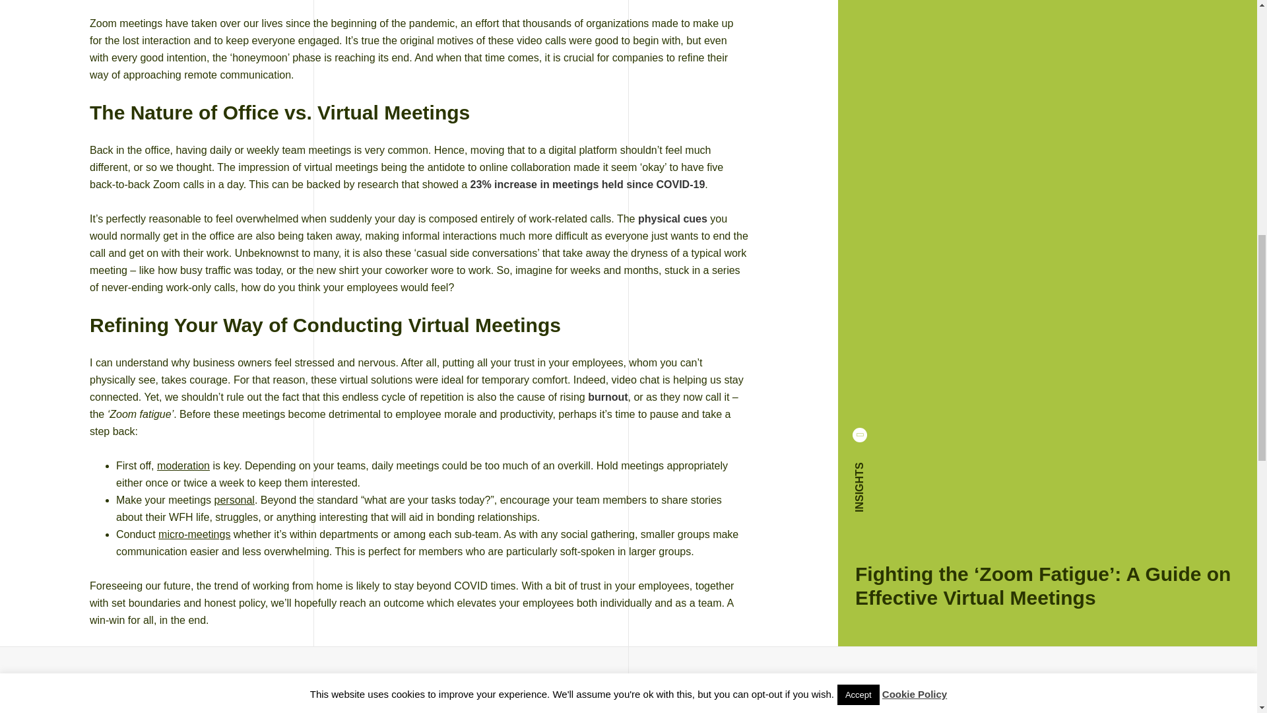  What do you see at coordinates (672, 219) in the screenshot?
I see `physical cues` at bounding box center [672, 219].